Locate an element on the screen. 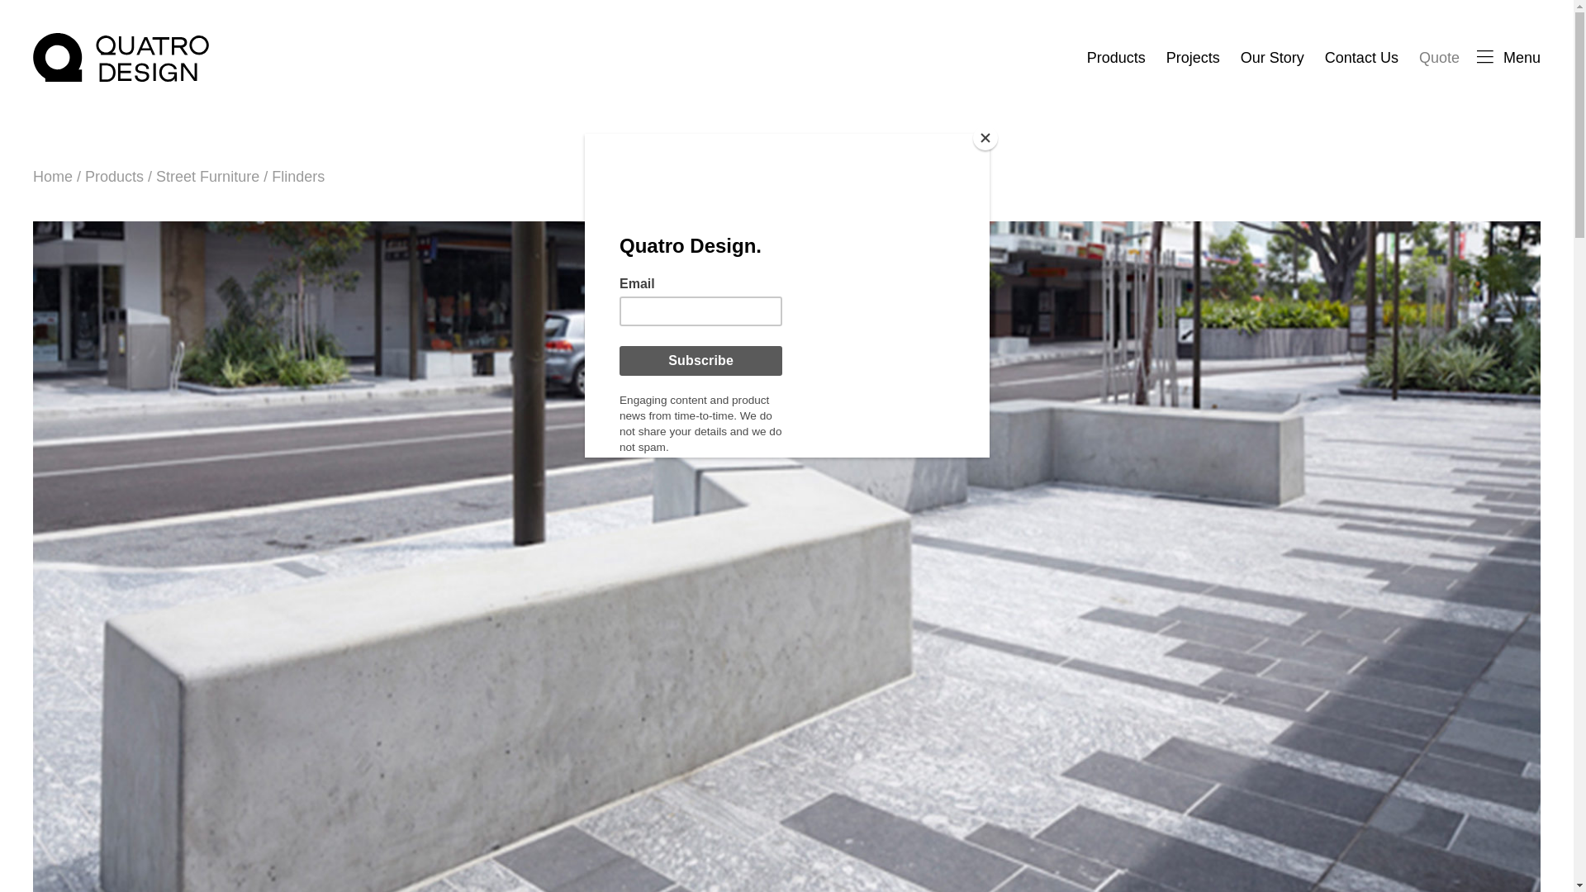 This screenshot has height=892, width=1586. Go to Products. is located at coordinates (114, 177).